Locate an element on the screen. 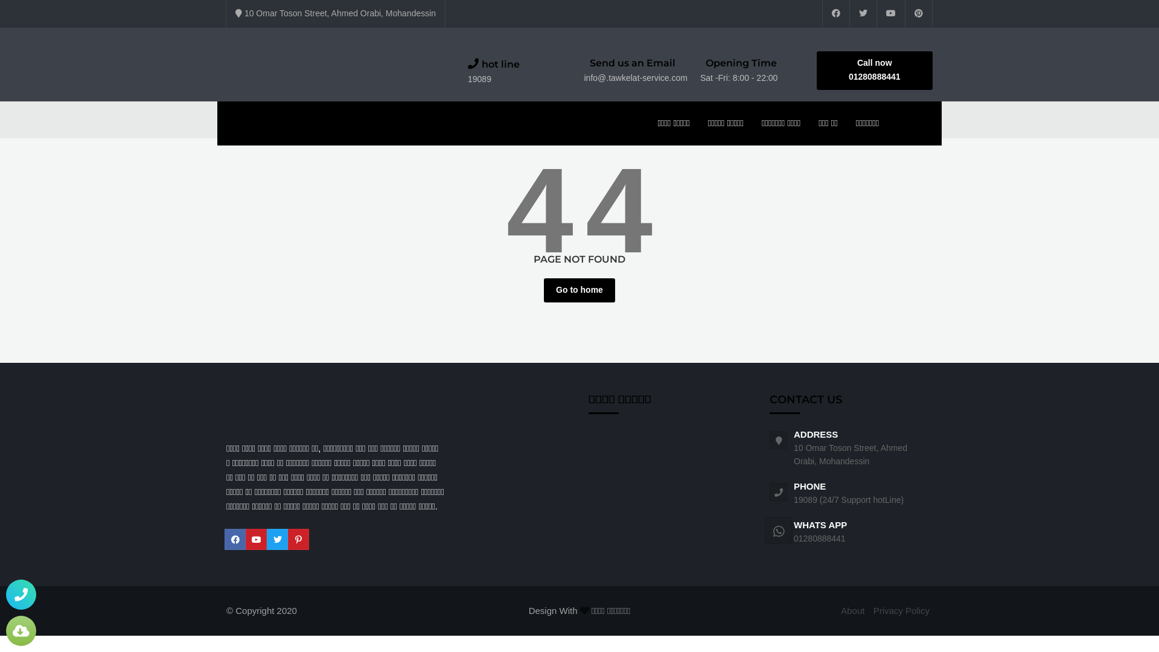  ADDRESS
10 Omar Toson Street, Ahmed Orabi, Mohandessin is located at coordinates (863, 447).